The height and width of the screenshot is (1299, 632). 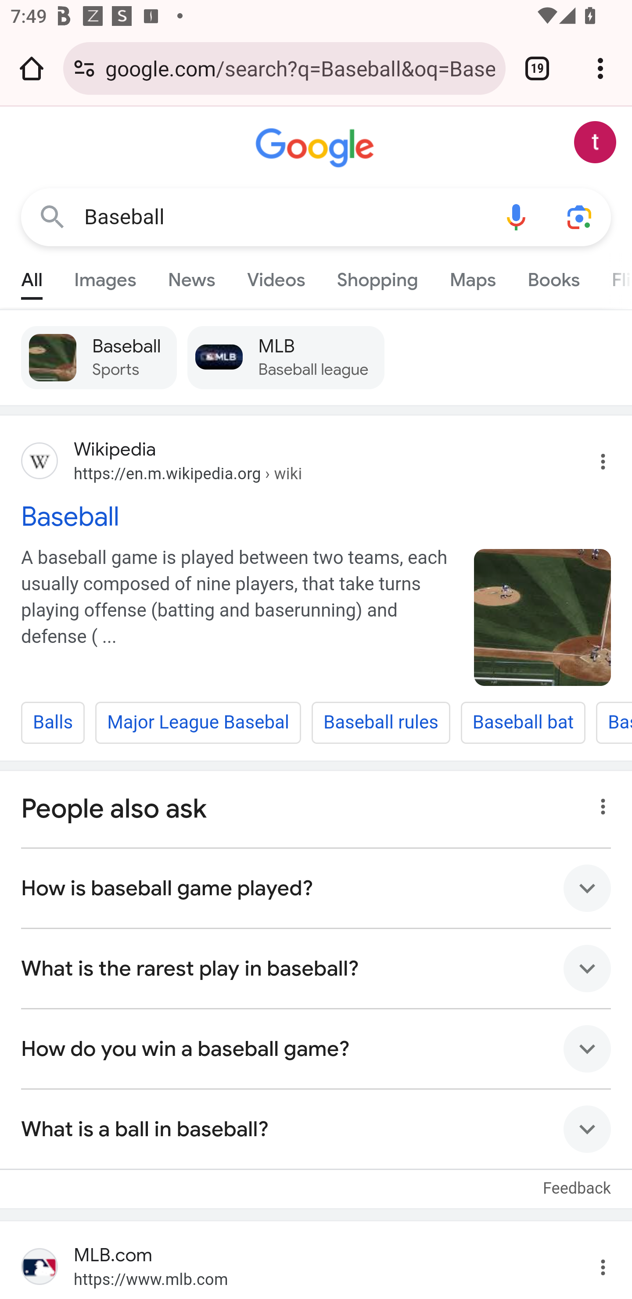 I want to click on Baseball rules, so click(x=380, y=722).